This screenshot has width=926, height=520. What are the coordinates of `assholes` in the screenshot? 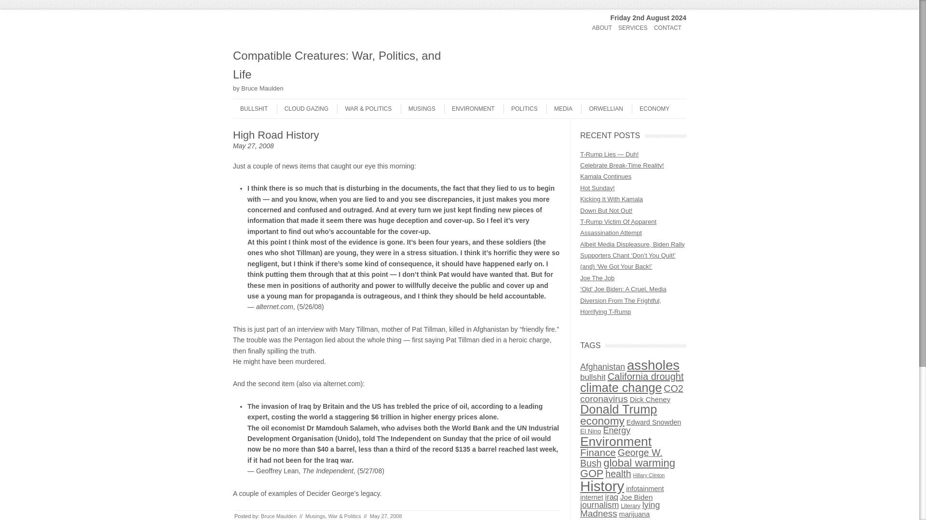 It's located at (653, 365).